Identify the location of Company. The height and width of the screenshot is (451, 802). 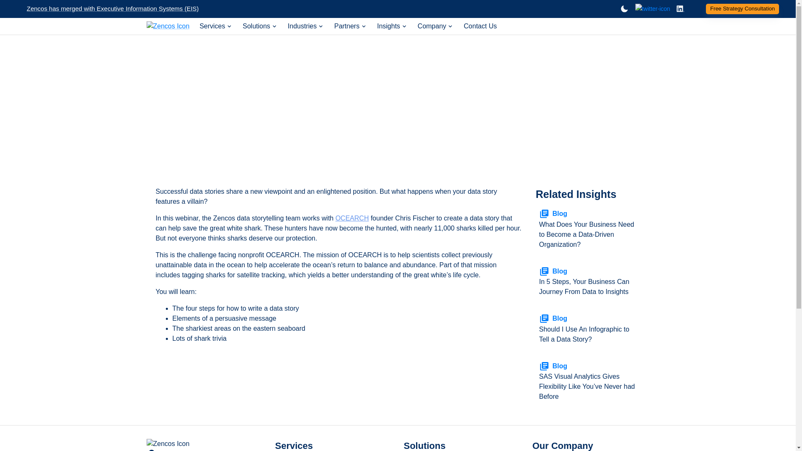
(436, 26).